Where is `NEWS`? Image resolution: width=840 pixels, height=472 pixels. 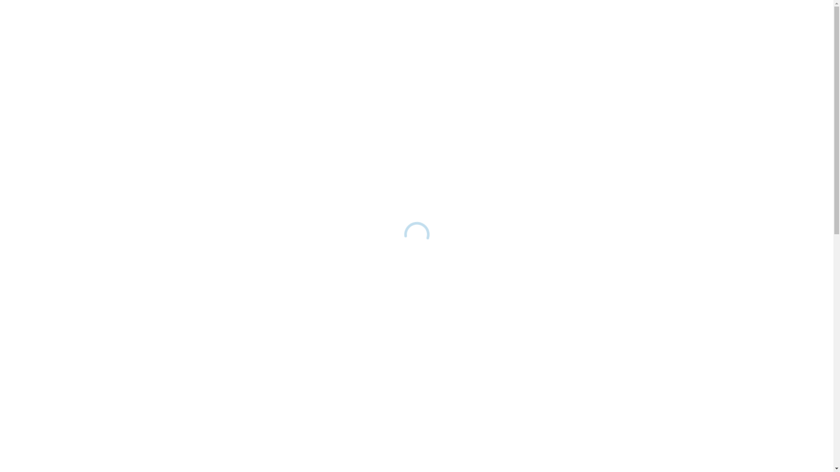 NEWS is located at coordinates (675, 20).